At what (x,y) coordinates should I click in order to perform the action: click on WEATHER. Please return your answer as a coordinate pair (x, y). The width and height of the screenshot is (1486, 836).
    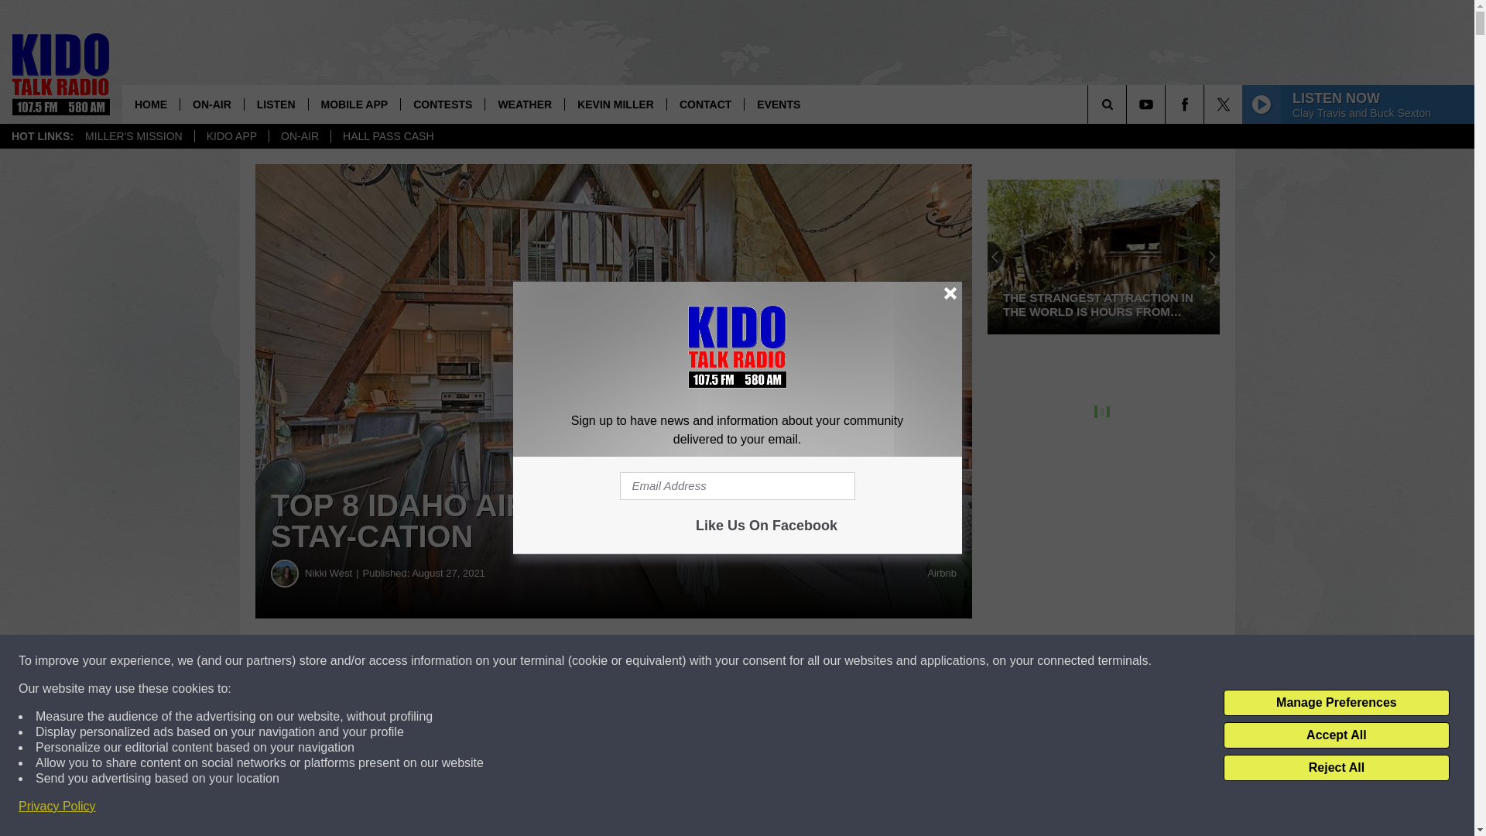
    Looking at the image, I should click on (524, 104).